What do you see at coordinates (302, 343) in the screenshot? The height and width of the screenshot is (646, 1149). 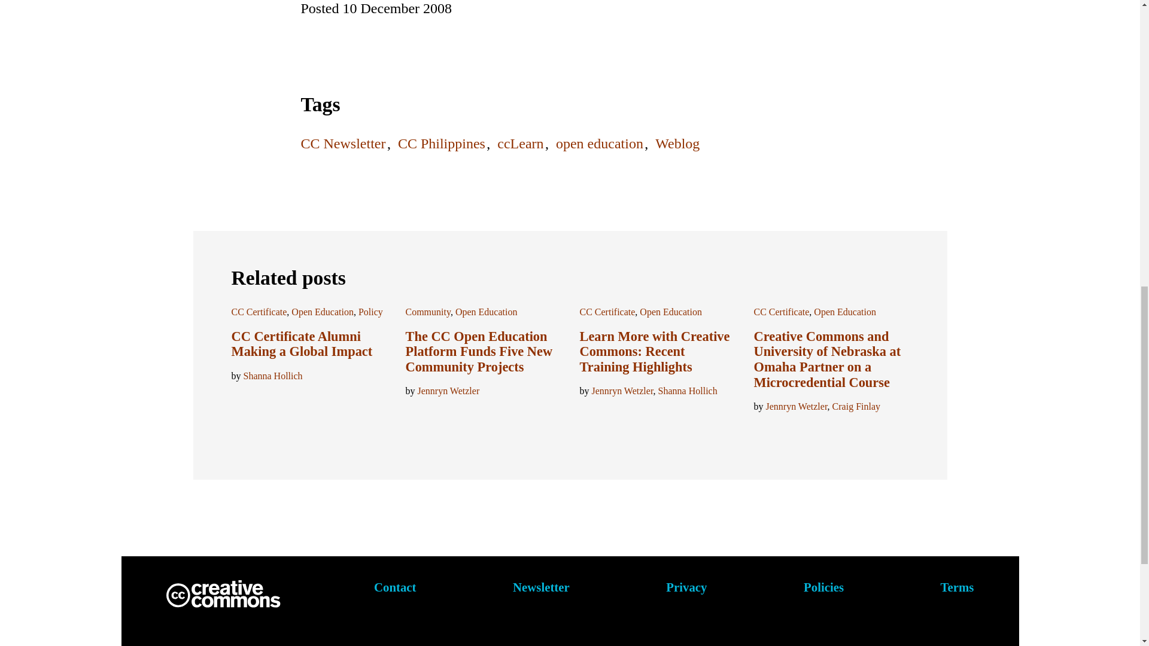 I see `CC Certificate Alumni Making a Global Impact` at bounding box center [302, 343].